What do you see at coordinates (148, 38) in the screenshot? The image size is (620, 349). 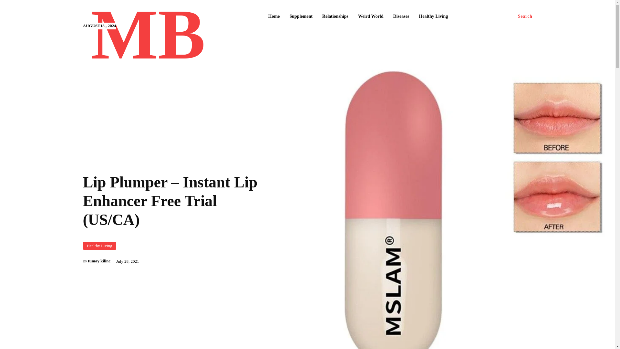 I see `MB` at bounding box center [148, 38].